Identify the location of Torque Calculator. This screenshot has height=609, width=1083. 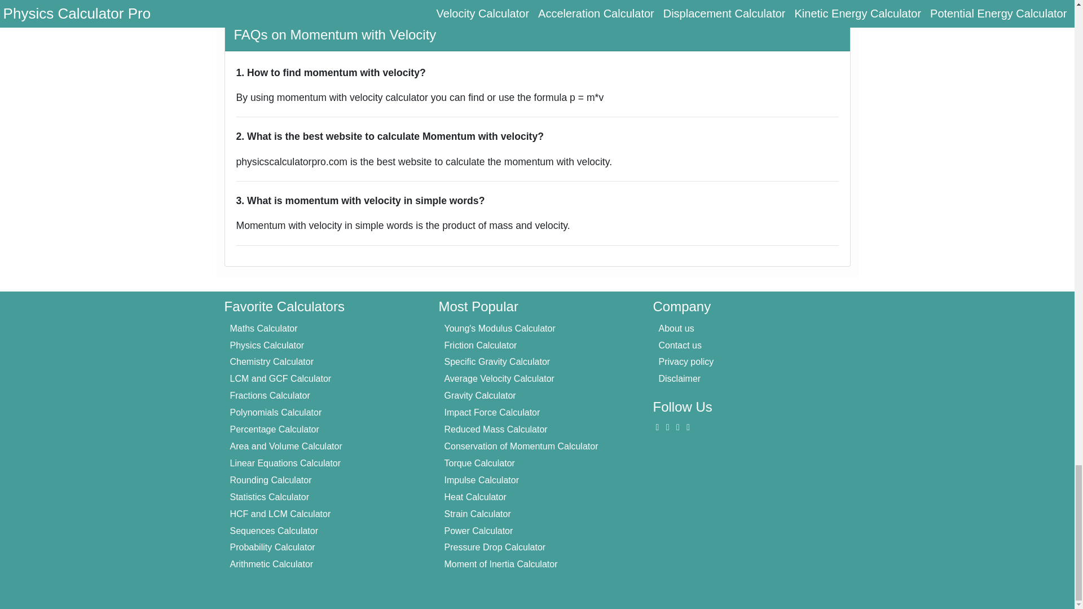
(479, 464).